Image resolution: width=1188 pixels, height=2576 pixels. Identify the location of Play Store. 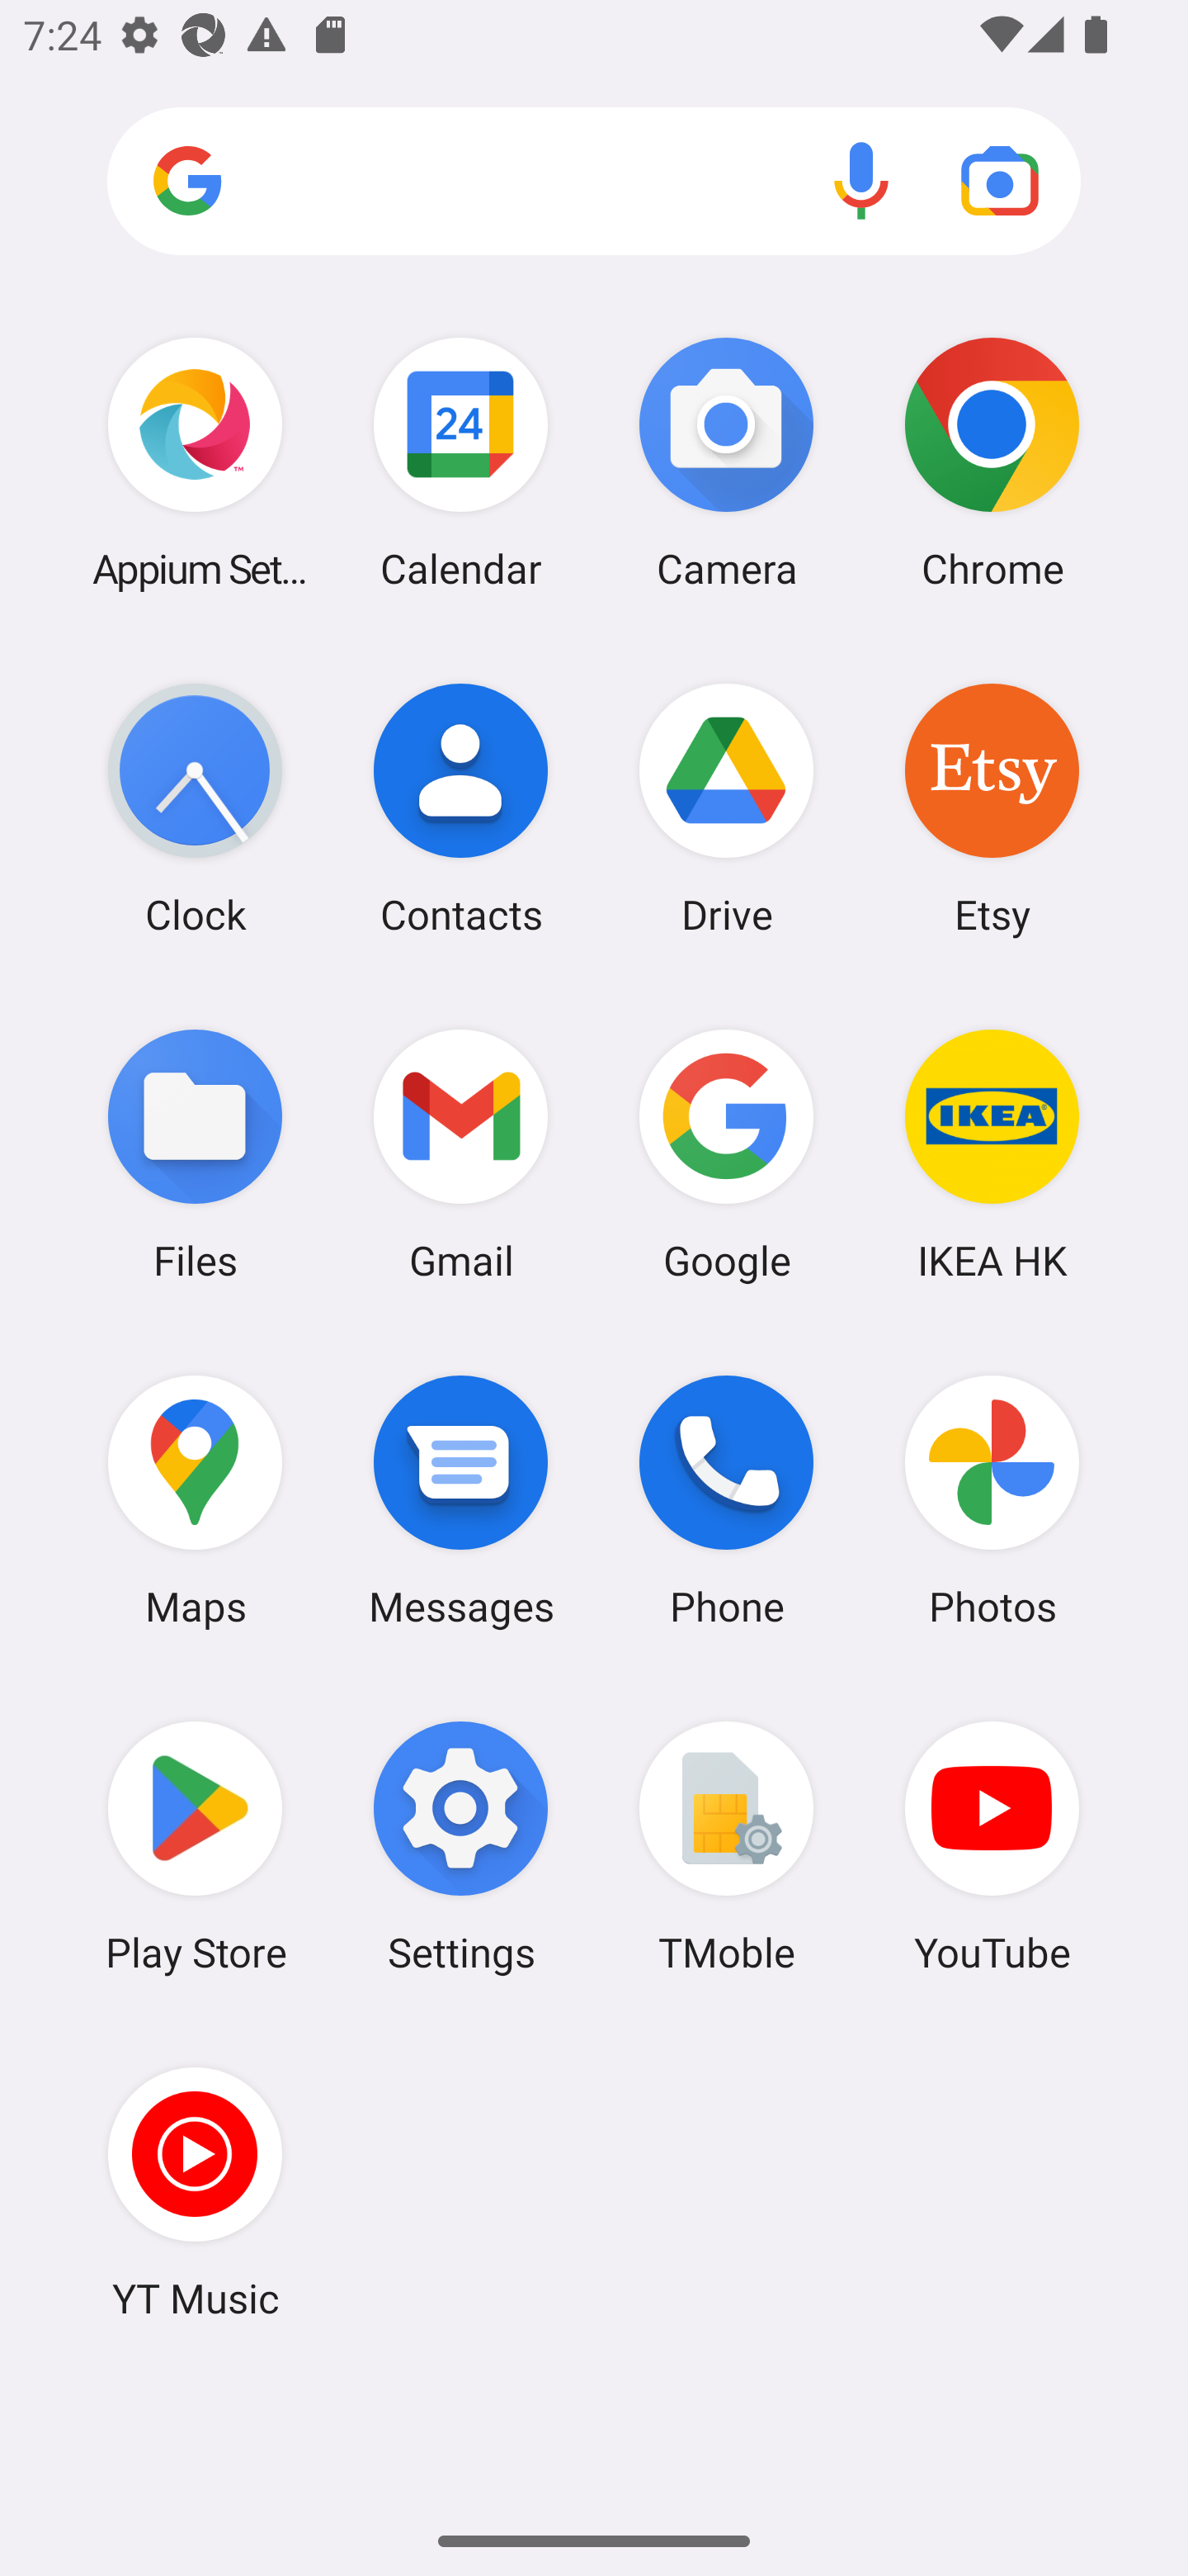
(195, 1847).